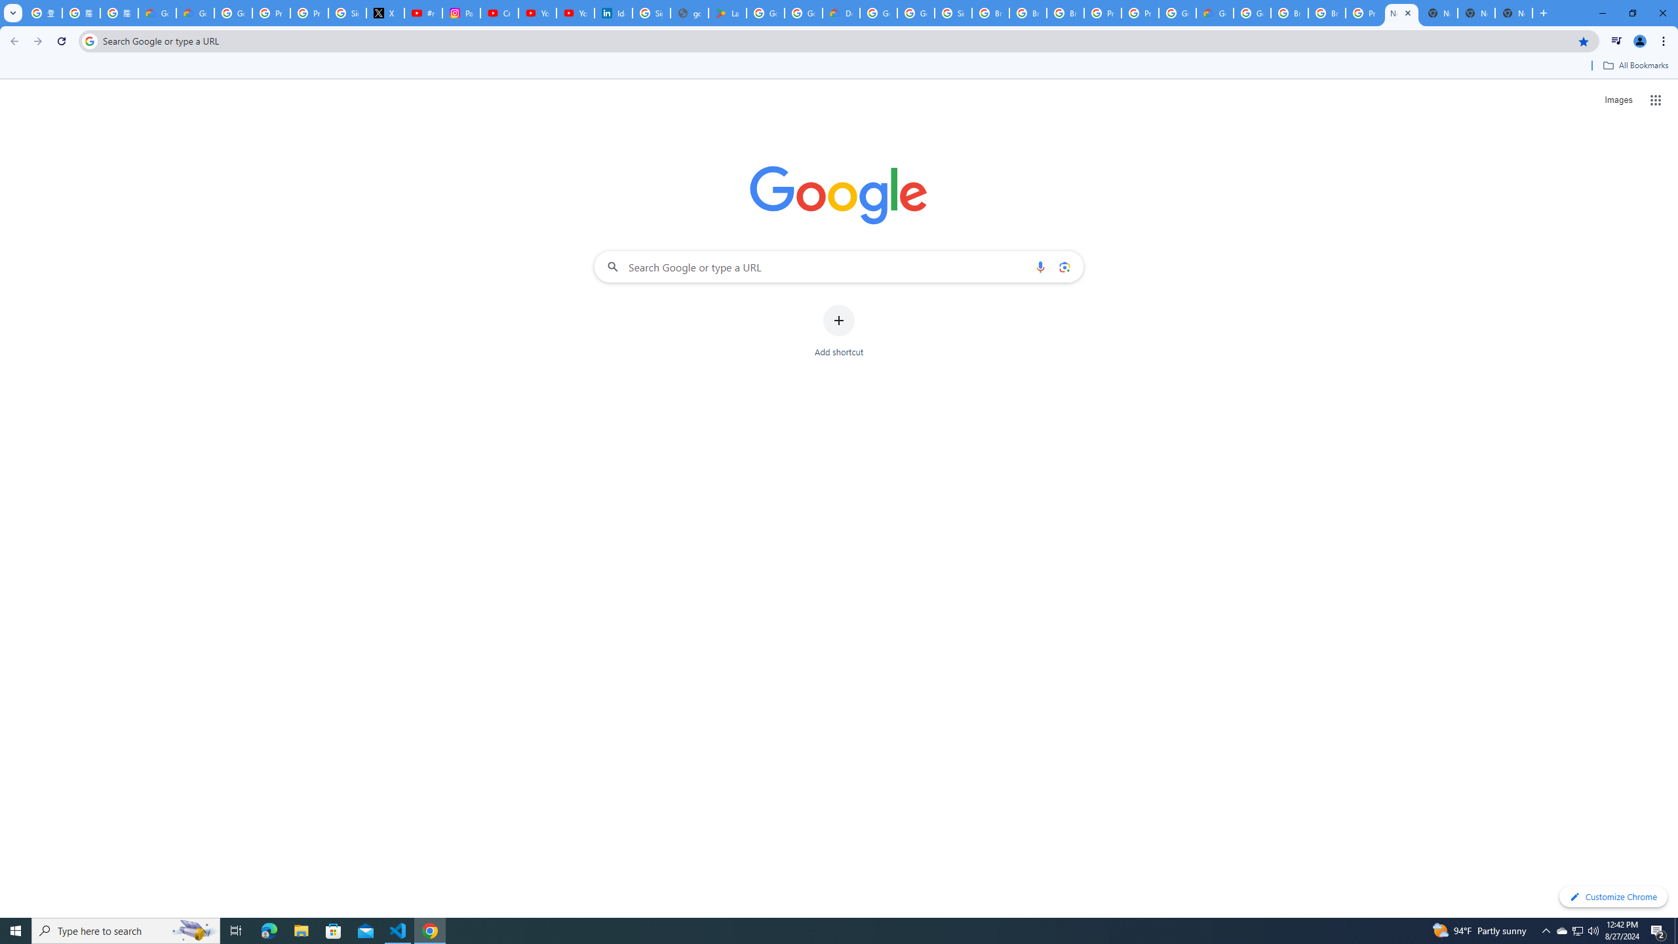 Image resolution: width=1678 pixels, height=944 pixels. What do you see at coordinates (839, 266) in the screenshot?
I see `Search Google or type a URL` at bounding box center [839, 266].